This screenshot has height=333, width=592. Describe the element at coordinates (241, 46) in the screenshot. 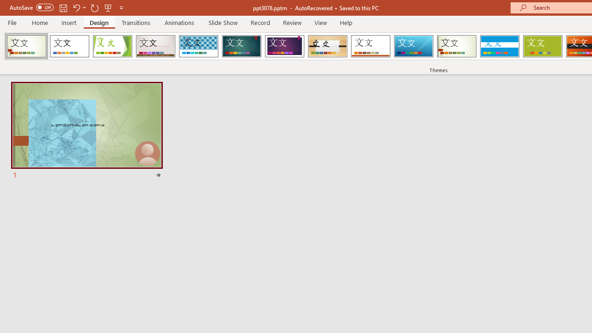

I see `Ion` at that location.